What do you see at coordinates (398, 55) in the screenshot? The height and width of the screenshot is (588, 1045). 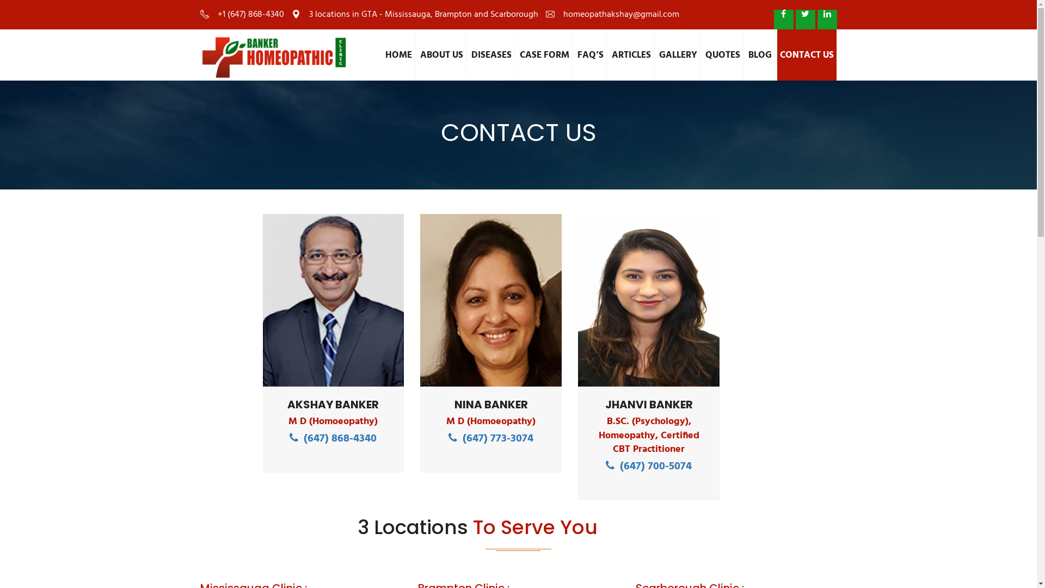 I see `HOME` at bounding box center [398, 55].